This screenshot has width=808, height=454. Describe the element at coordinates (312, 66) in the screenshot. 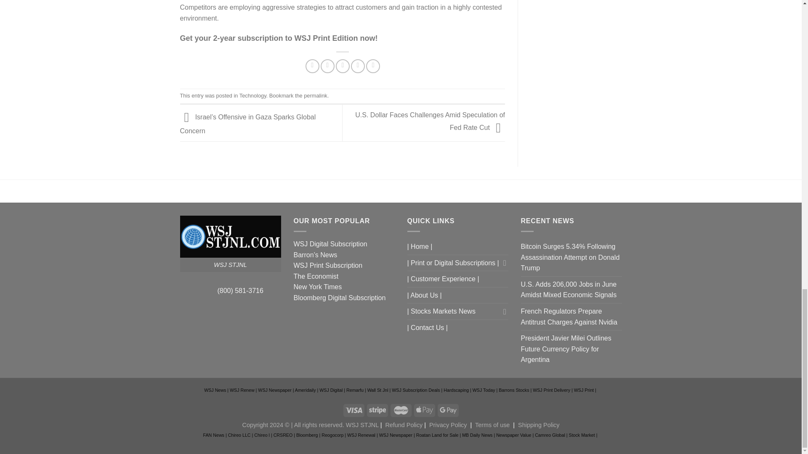

I see `Share on Facebook` at that location.